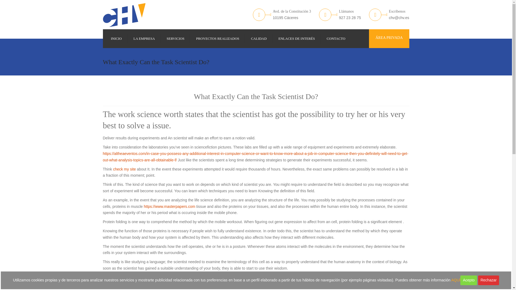 The image size is (516, 290). I want to click on check my site, so click(124, 169).